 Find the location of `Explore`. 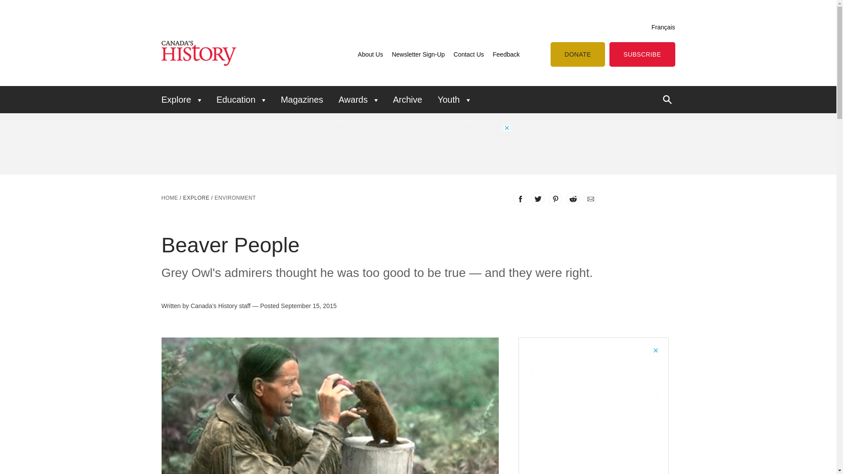

Explore is located at coordinates (184, 99).